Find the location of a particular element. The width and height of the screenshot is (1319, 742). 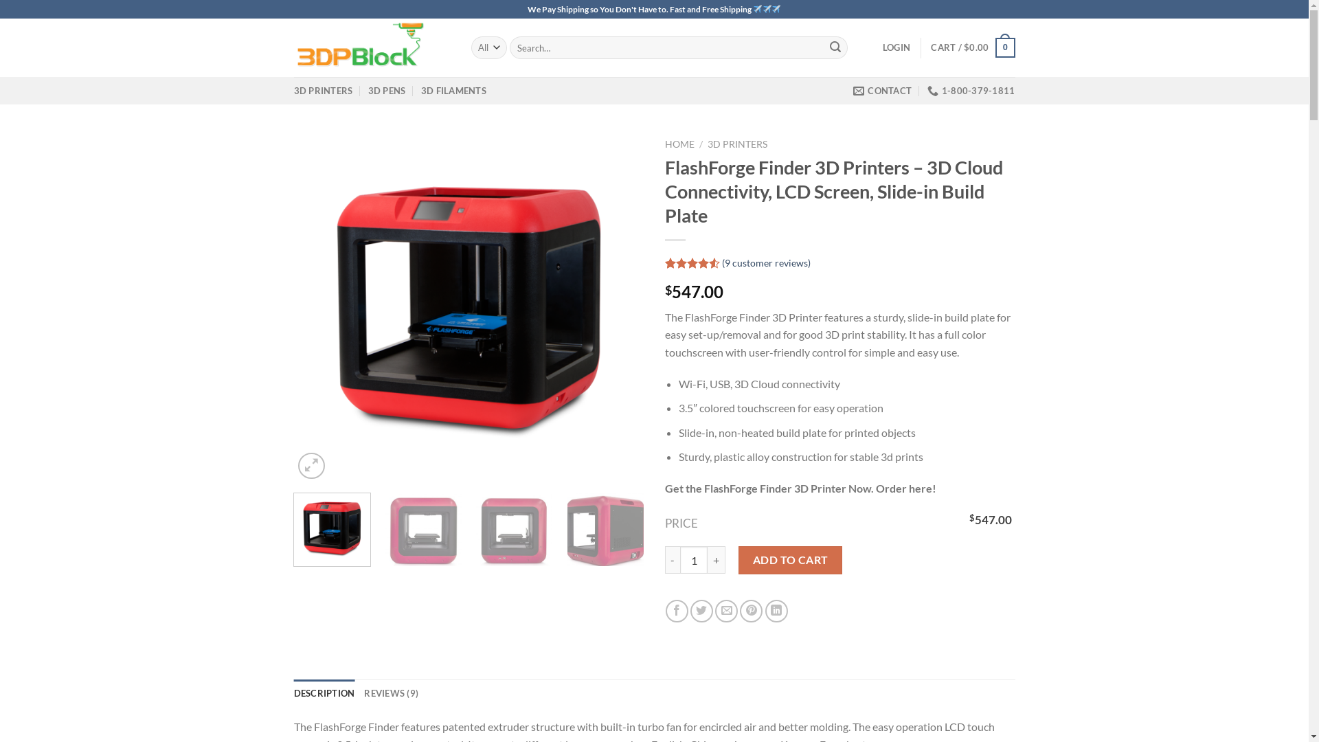

FlashForge Finder is located at coordinates (469, 307).